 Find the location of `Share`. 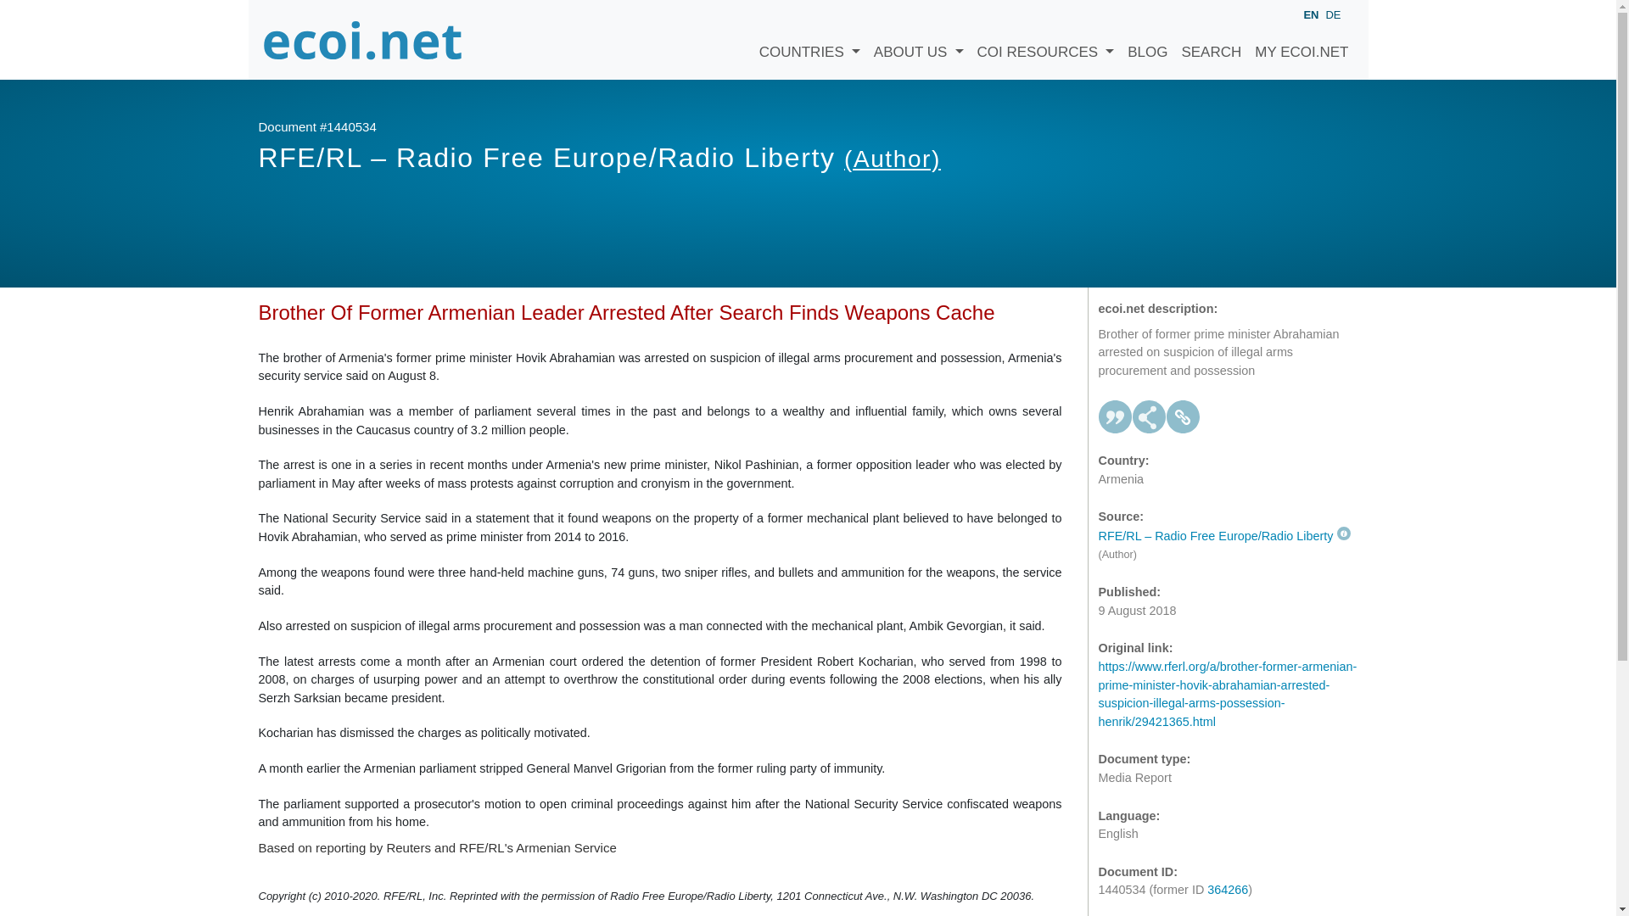

Share is located at coordinates (1149, 416).